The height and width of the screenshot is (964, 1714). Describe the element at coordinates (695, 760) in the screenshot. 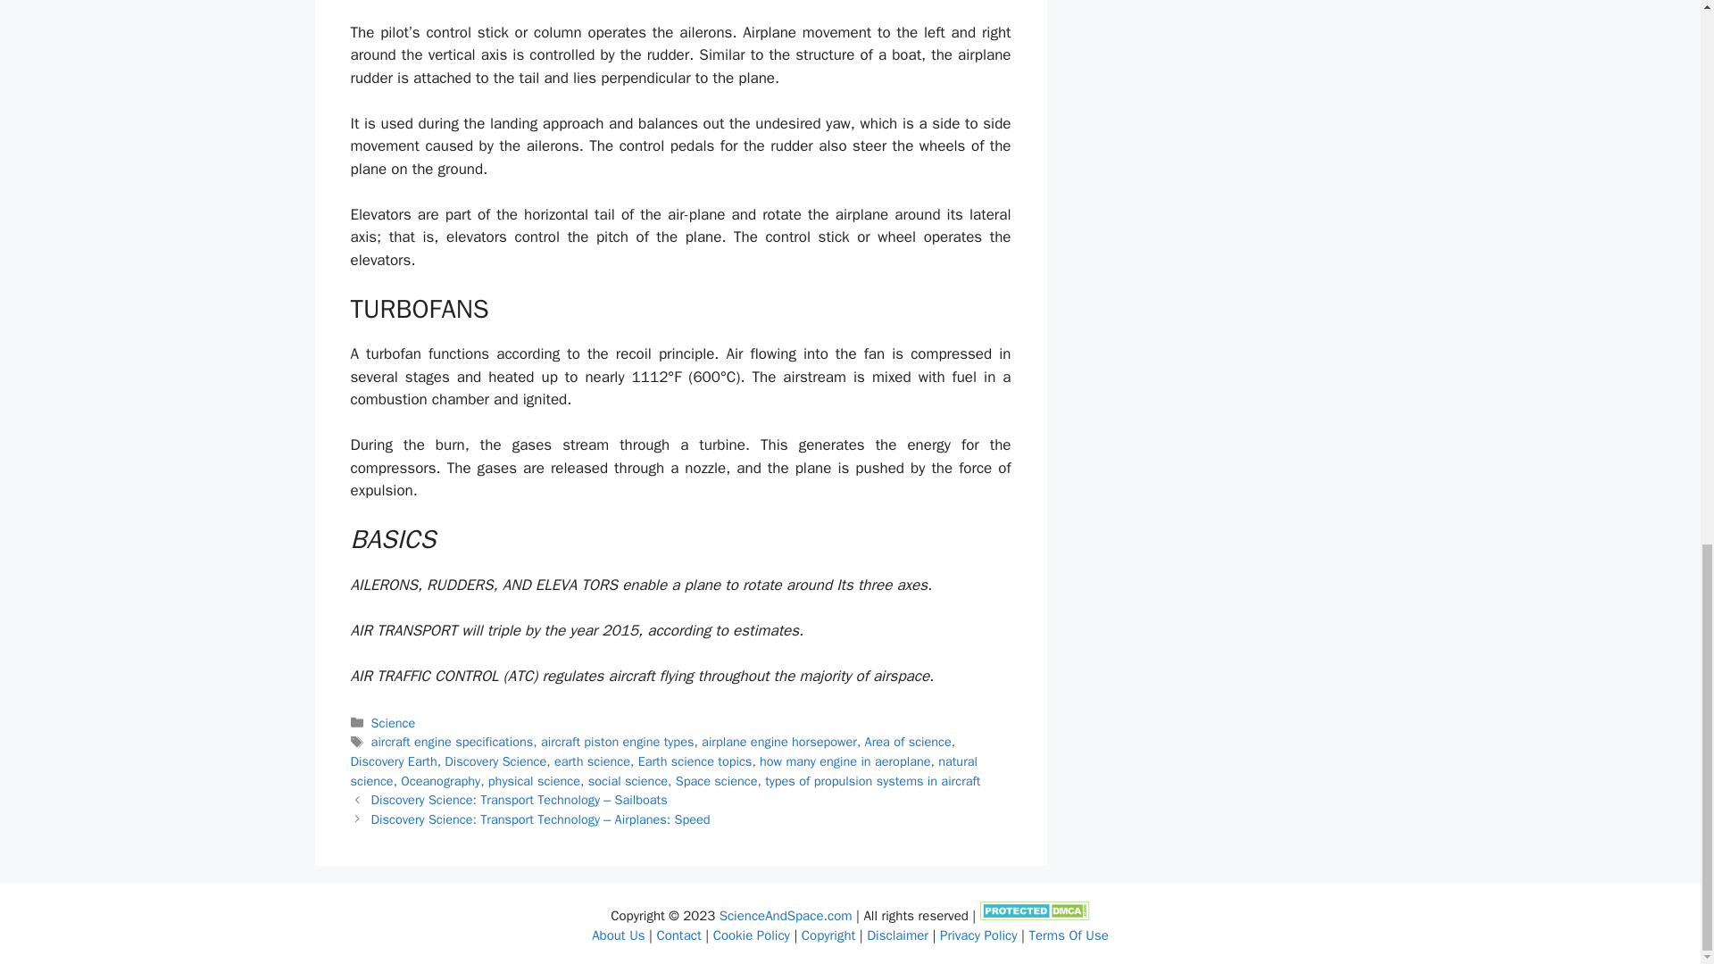

I see `Earth science topics` at that location.